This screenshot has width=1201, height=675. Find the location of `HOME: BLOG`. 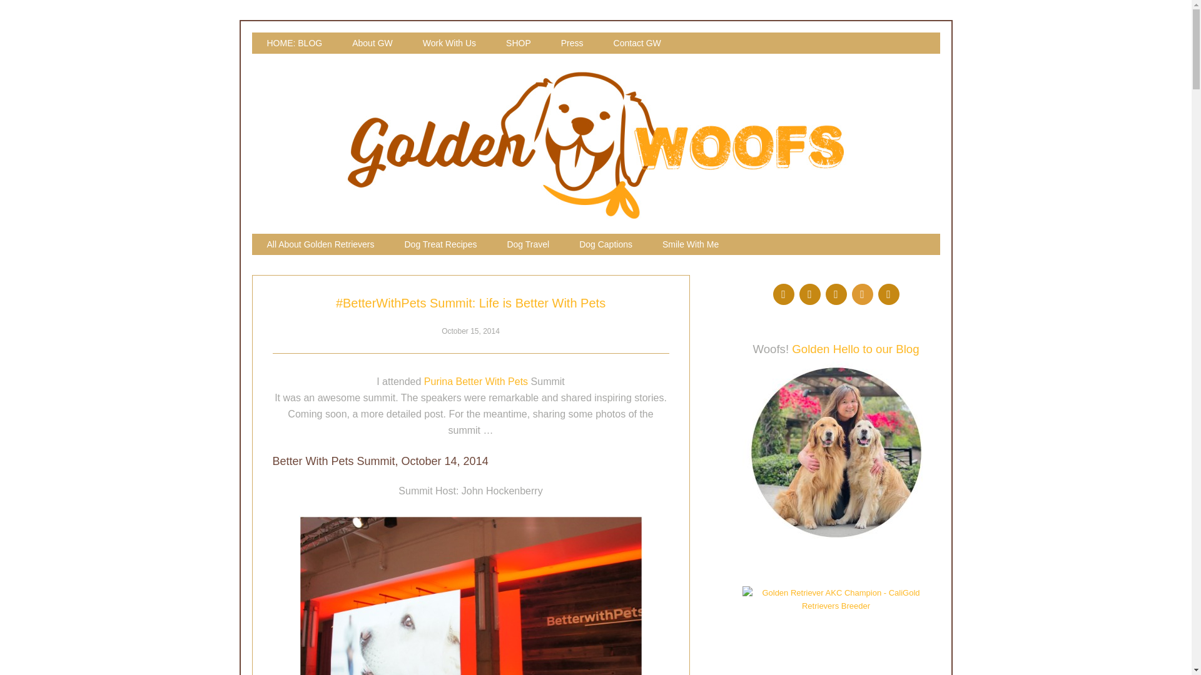

HOME: BLOG is located at coordinates (294, 42).